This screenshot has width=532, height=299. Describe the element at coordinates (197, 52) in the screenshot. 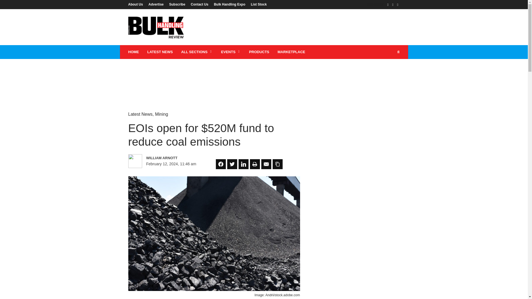

I see `ALL SECTIONS` at that location.